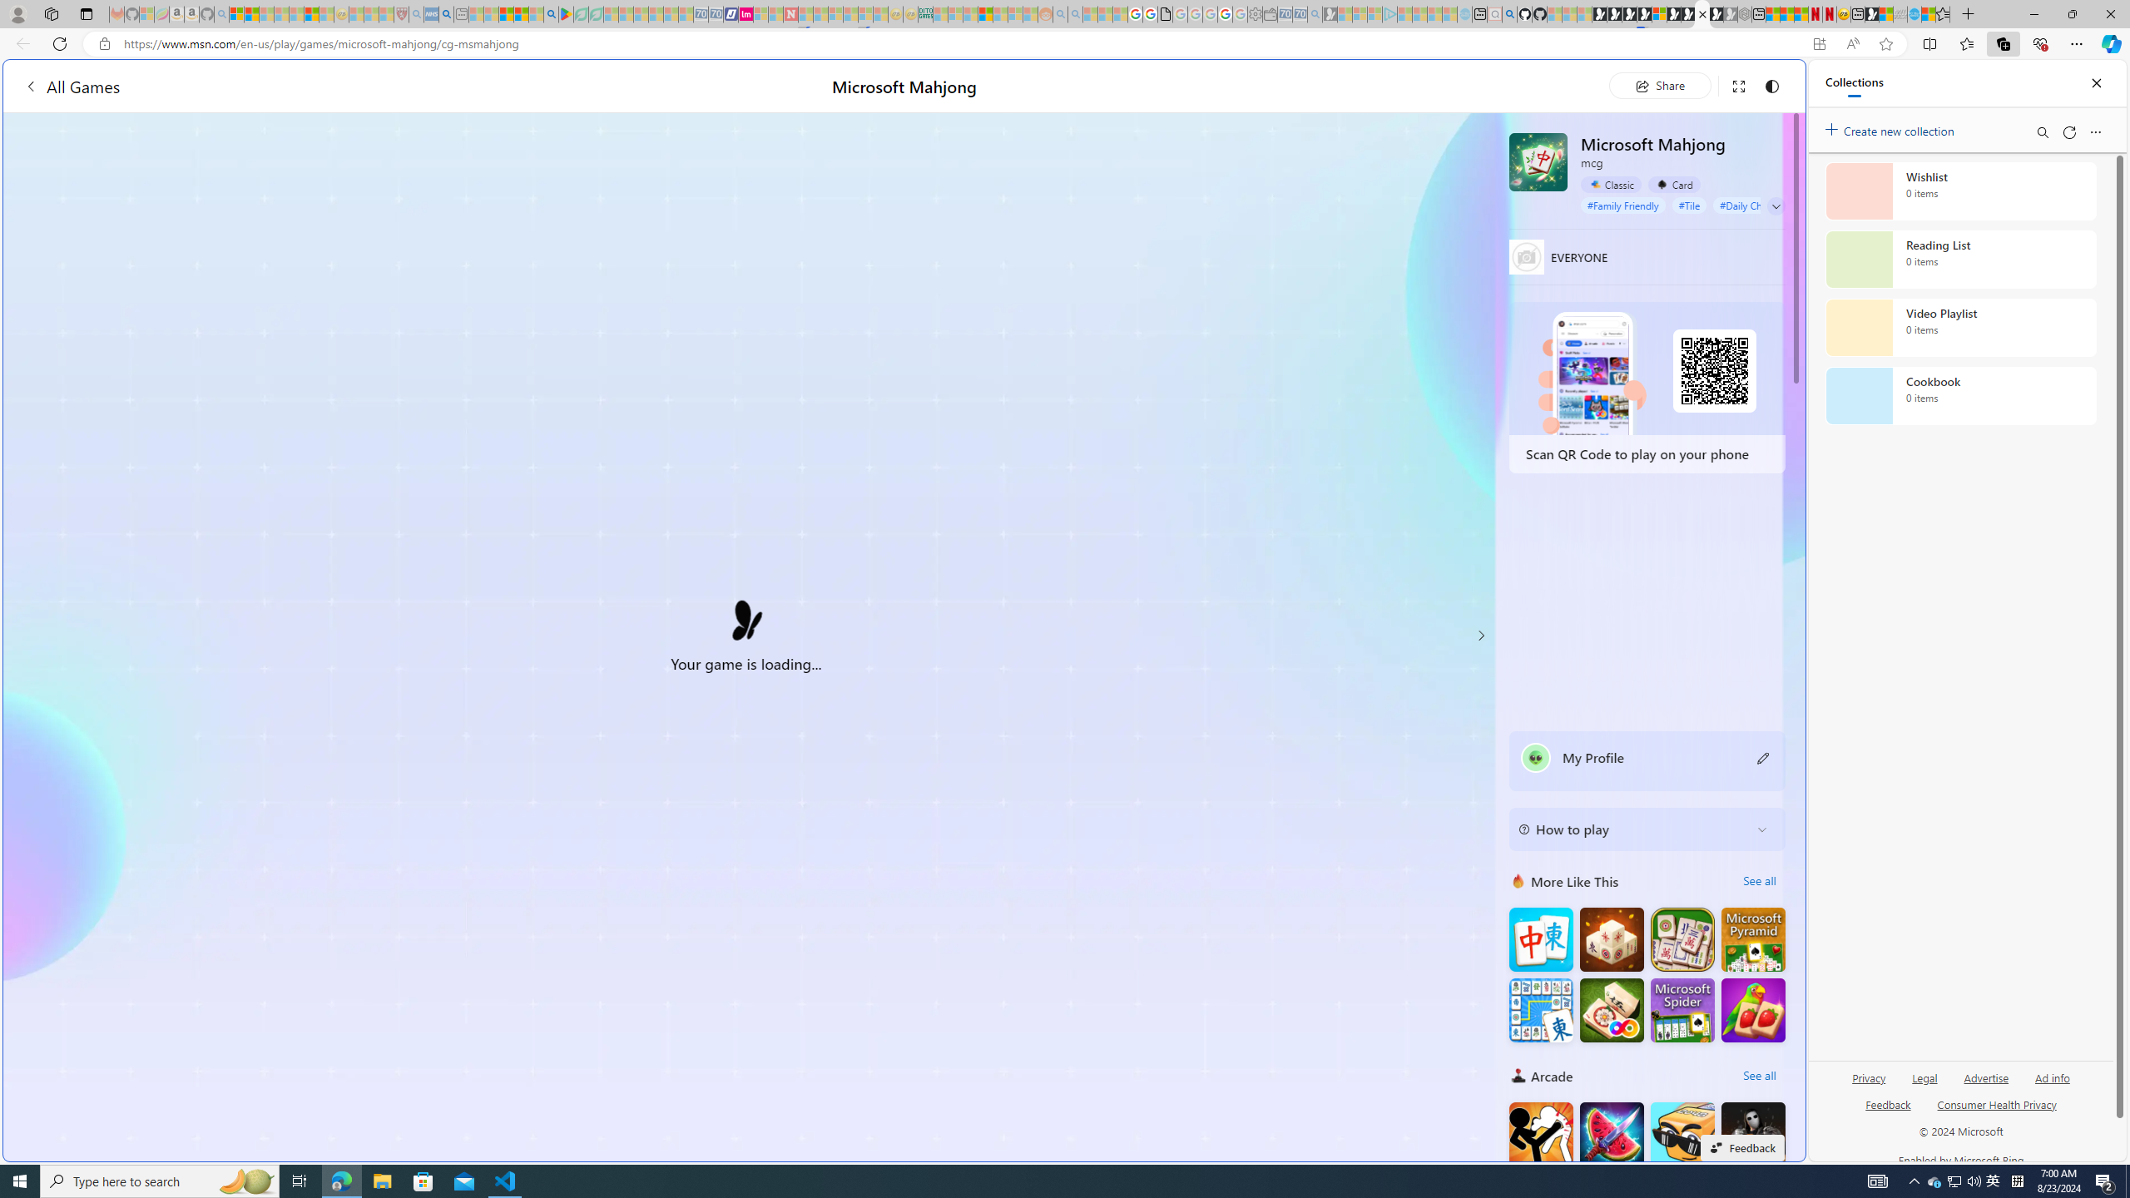 The height and width of the screenshot is (1198, 2130). What do you see at coordinates (1518, 1075) in the screenshot?
I see `Arcade` at bounding box center [1518, 1075].